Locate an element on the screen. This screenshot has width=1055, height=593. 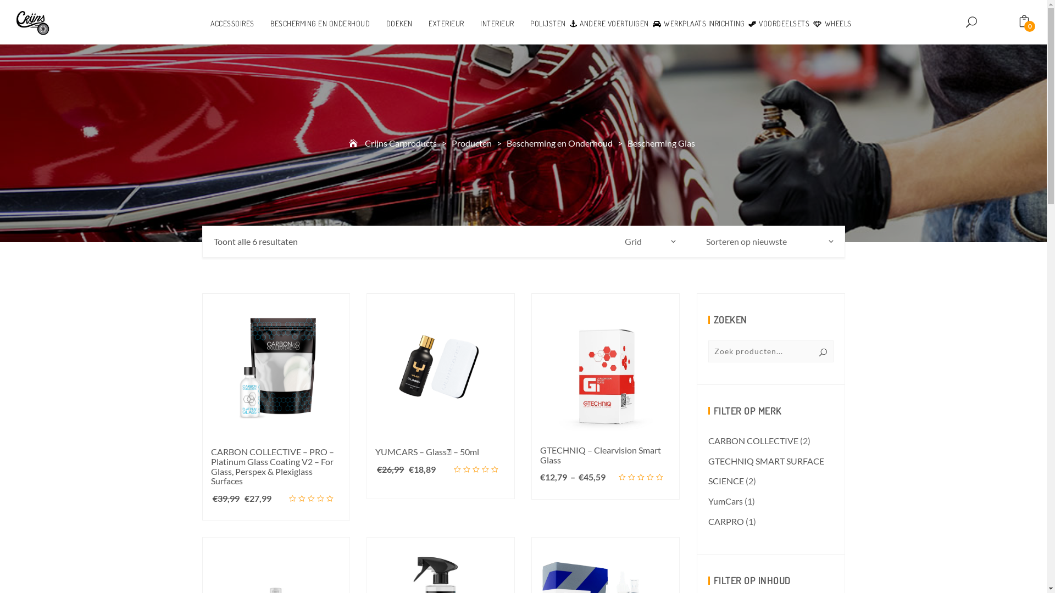
CARPRO is located at coordinates (725, 522).